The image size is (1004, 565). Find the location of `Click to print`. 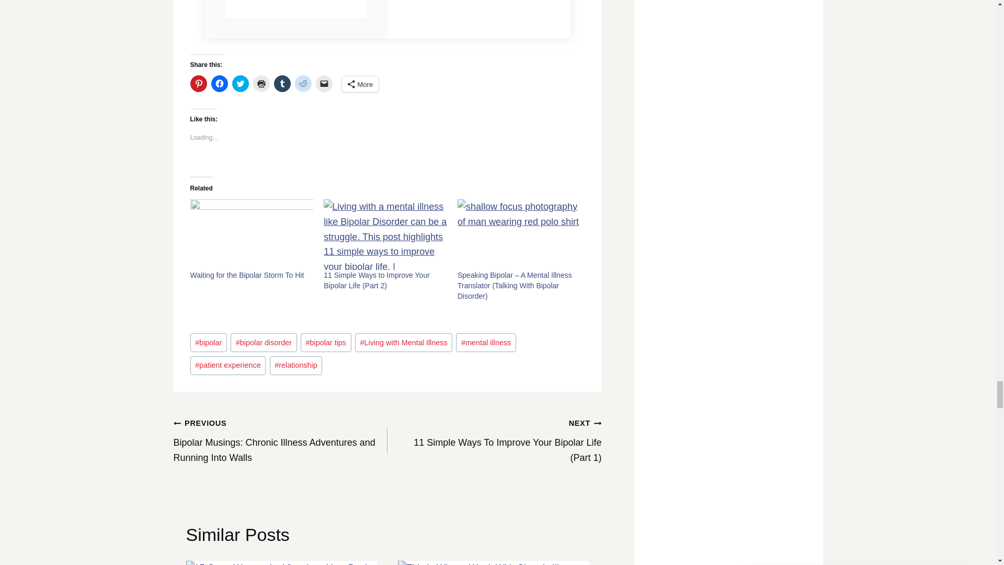

Click to print is located at coordinates (261, 84).